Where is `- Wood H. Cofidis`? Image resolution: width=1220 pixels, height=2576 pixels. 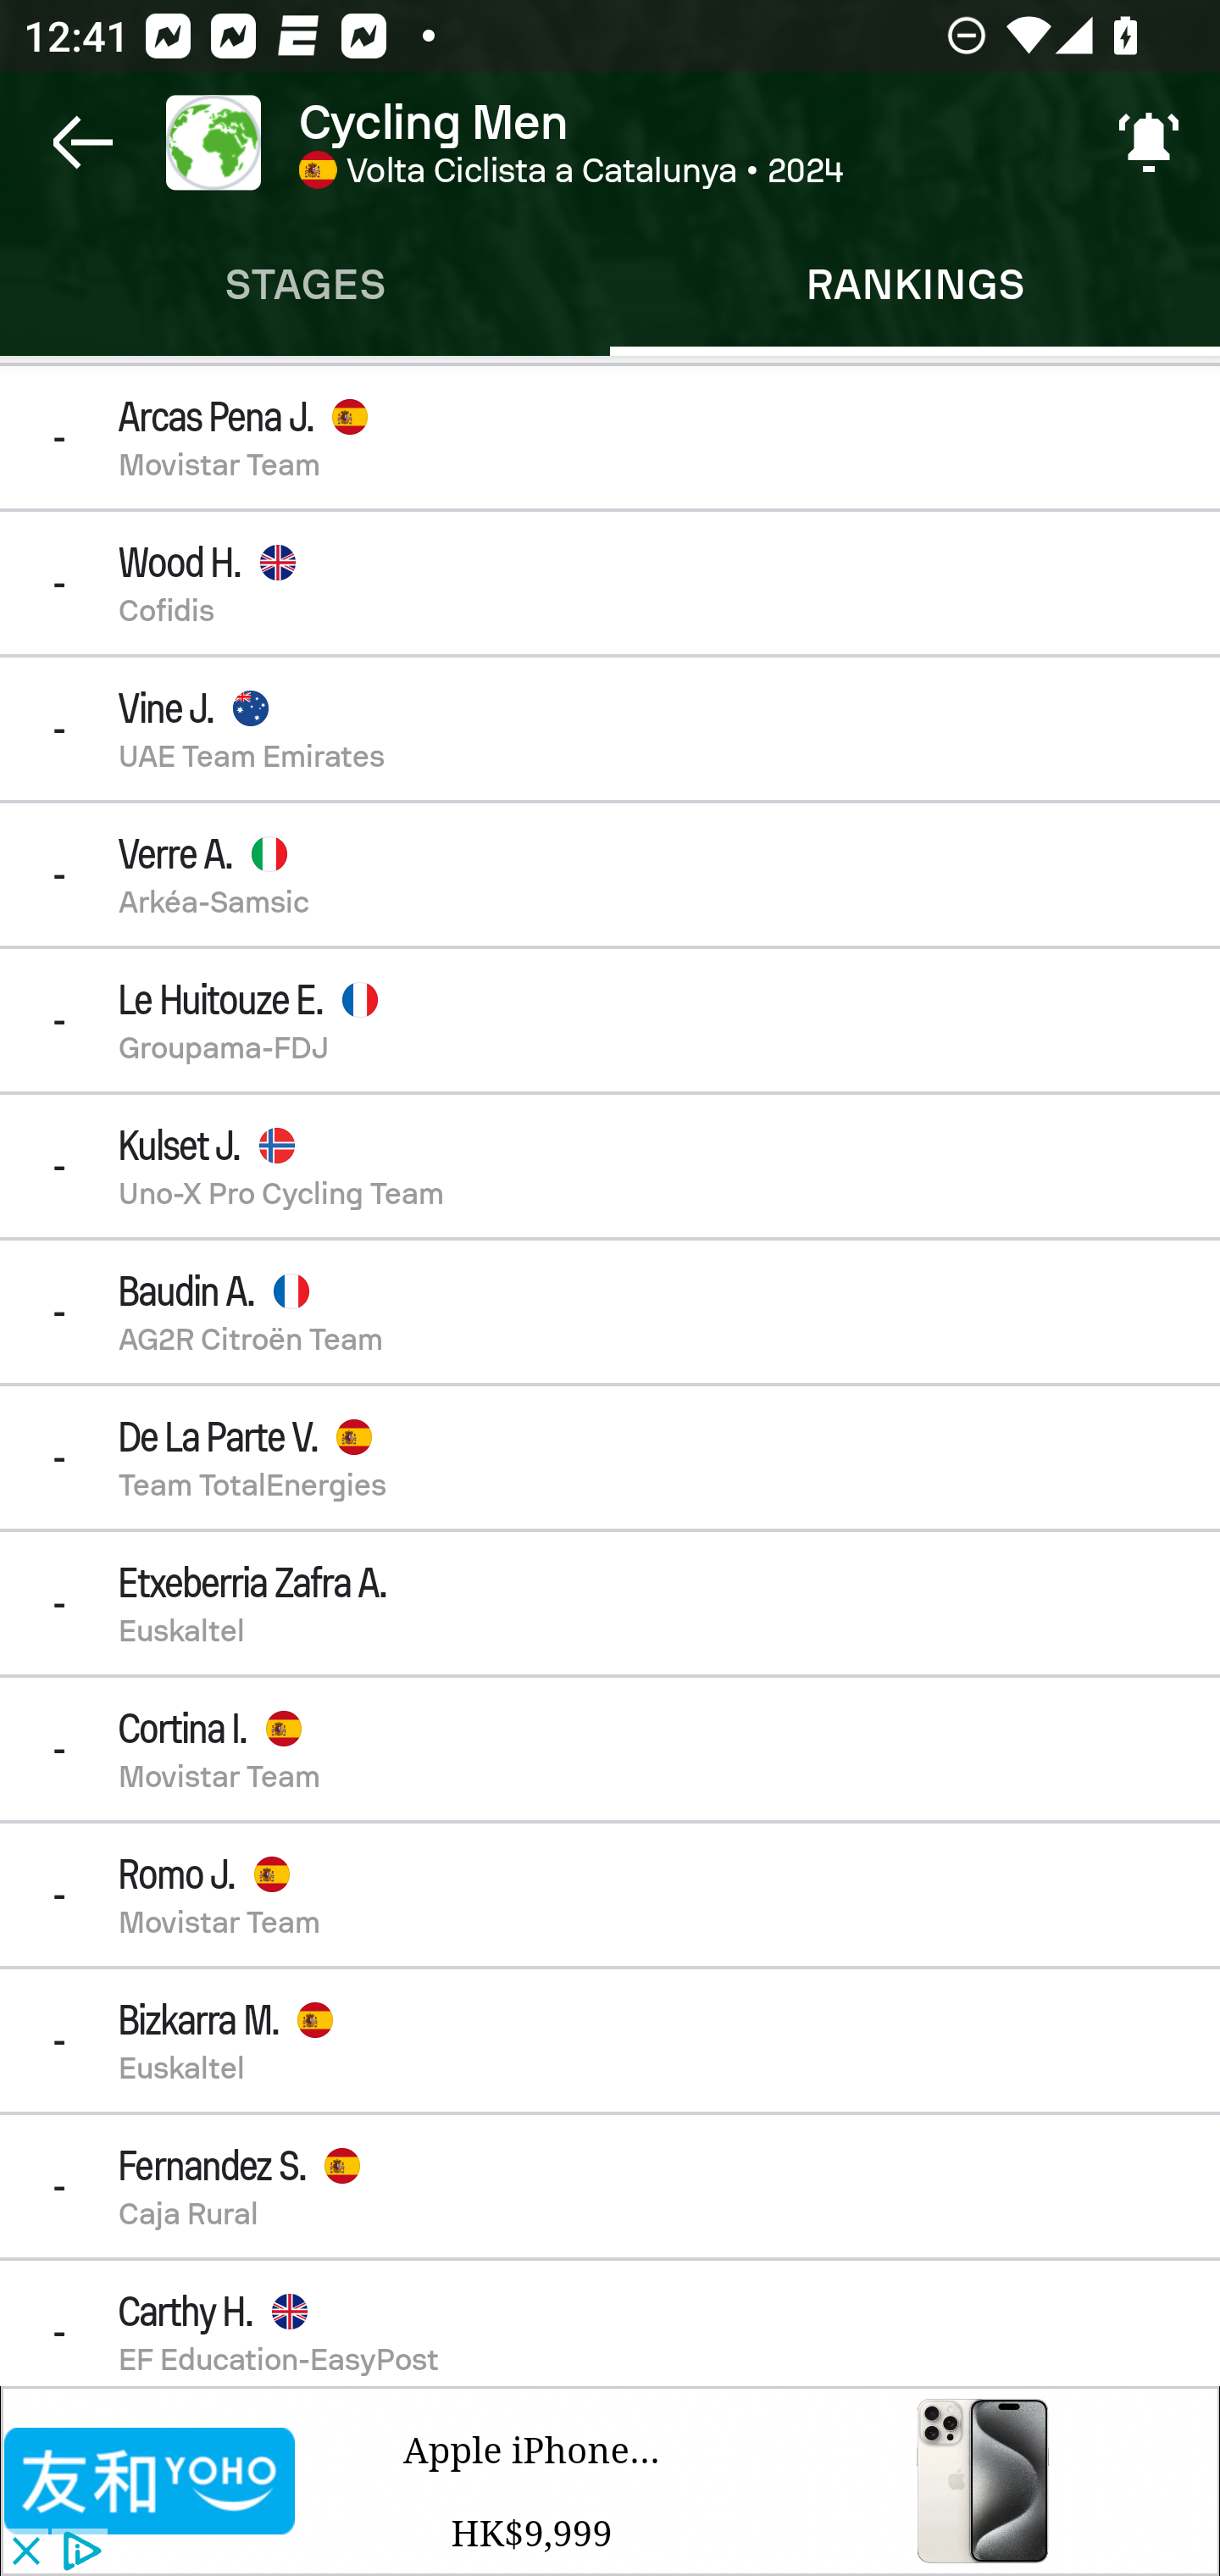 - Wood H. Cofidis is located at coordinates (610, 583).